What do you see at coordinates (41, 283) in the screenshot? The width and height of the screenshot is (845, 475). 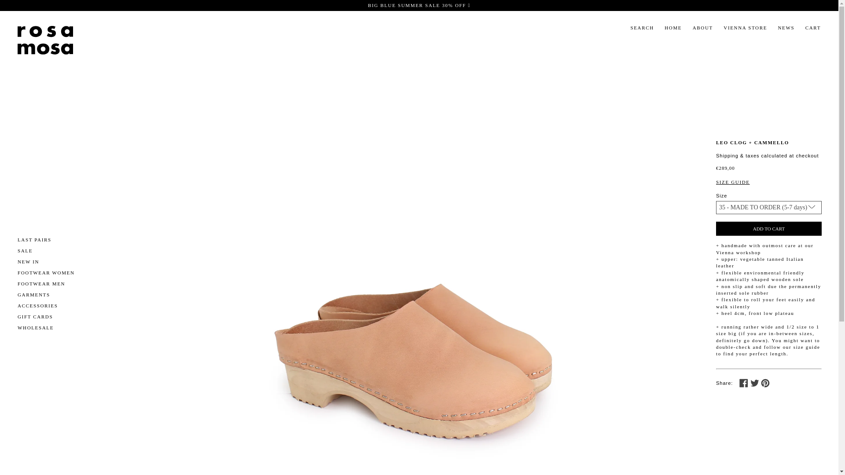 I see `FOOTWEAR MEN` at bounding box center [41, 283].